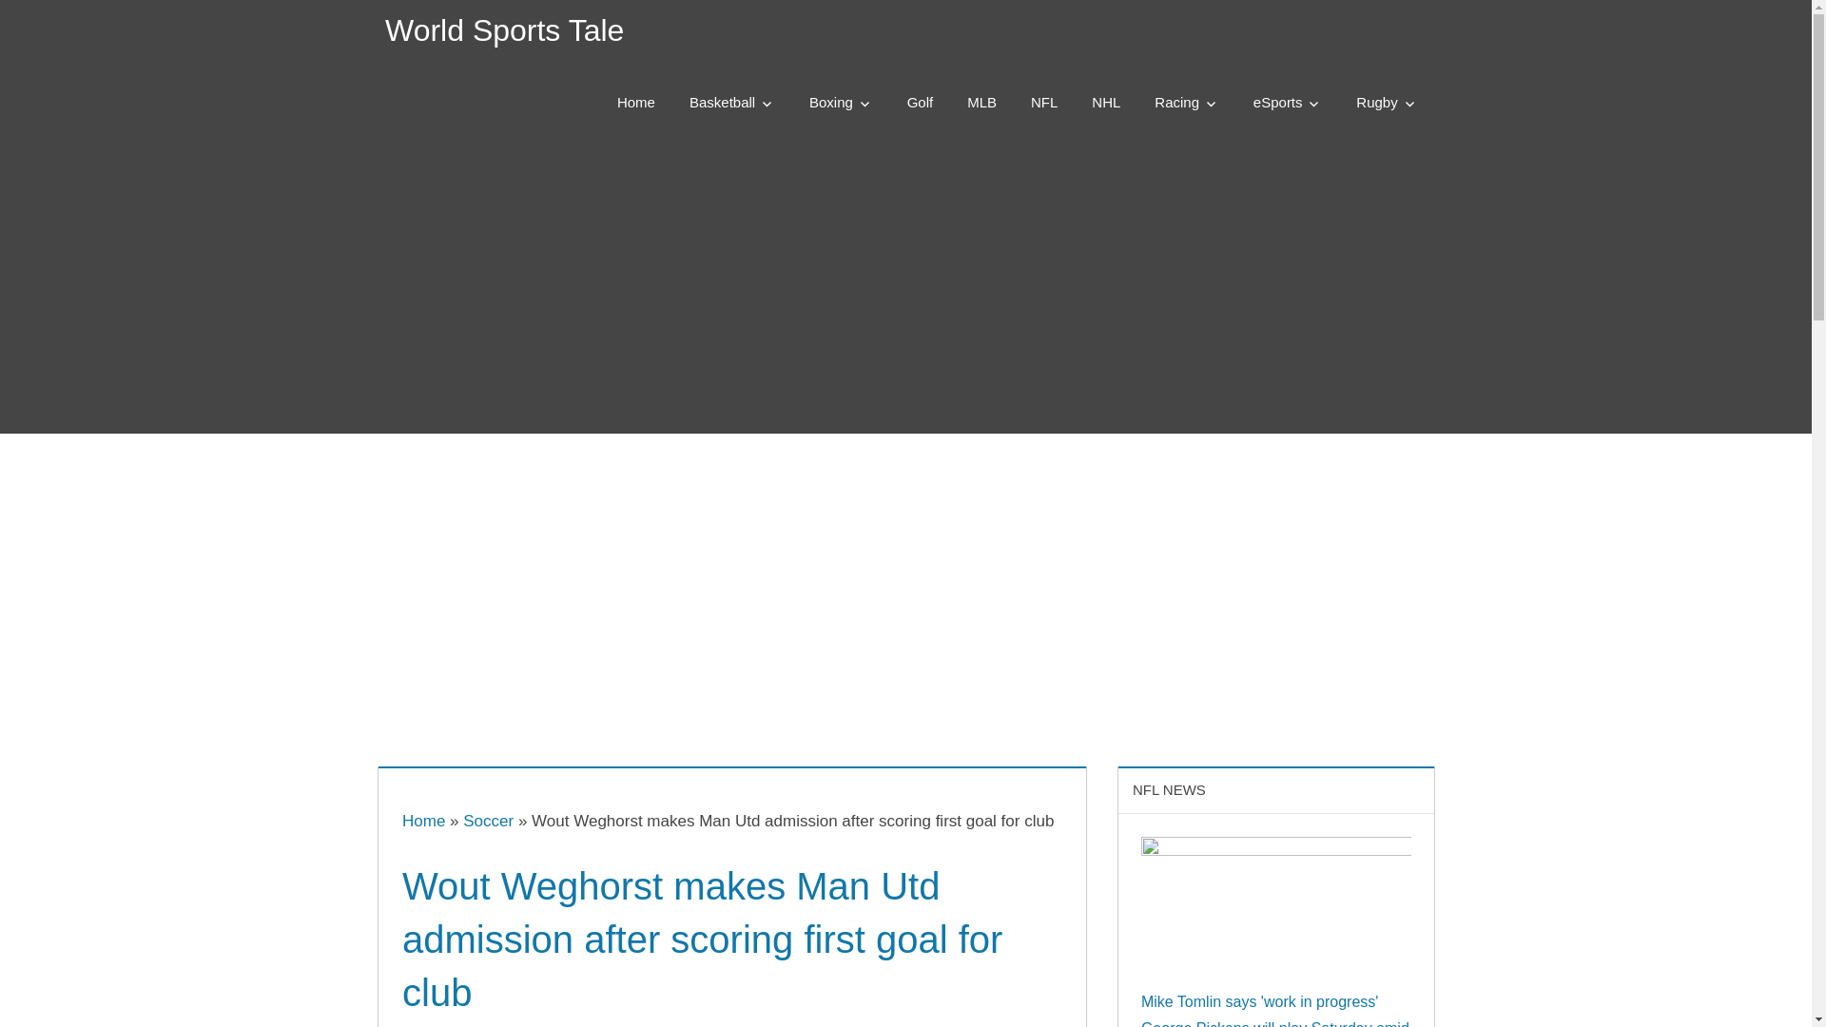  I want to click on Golf, so click(921, 103).